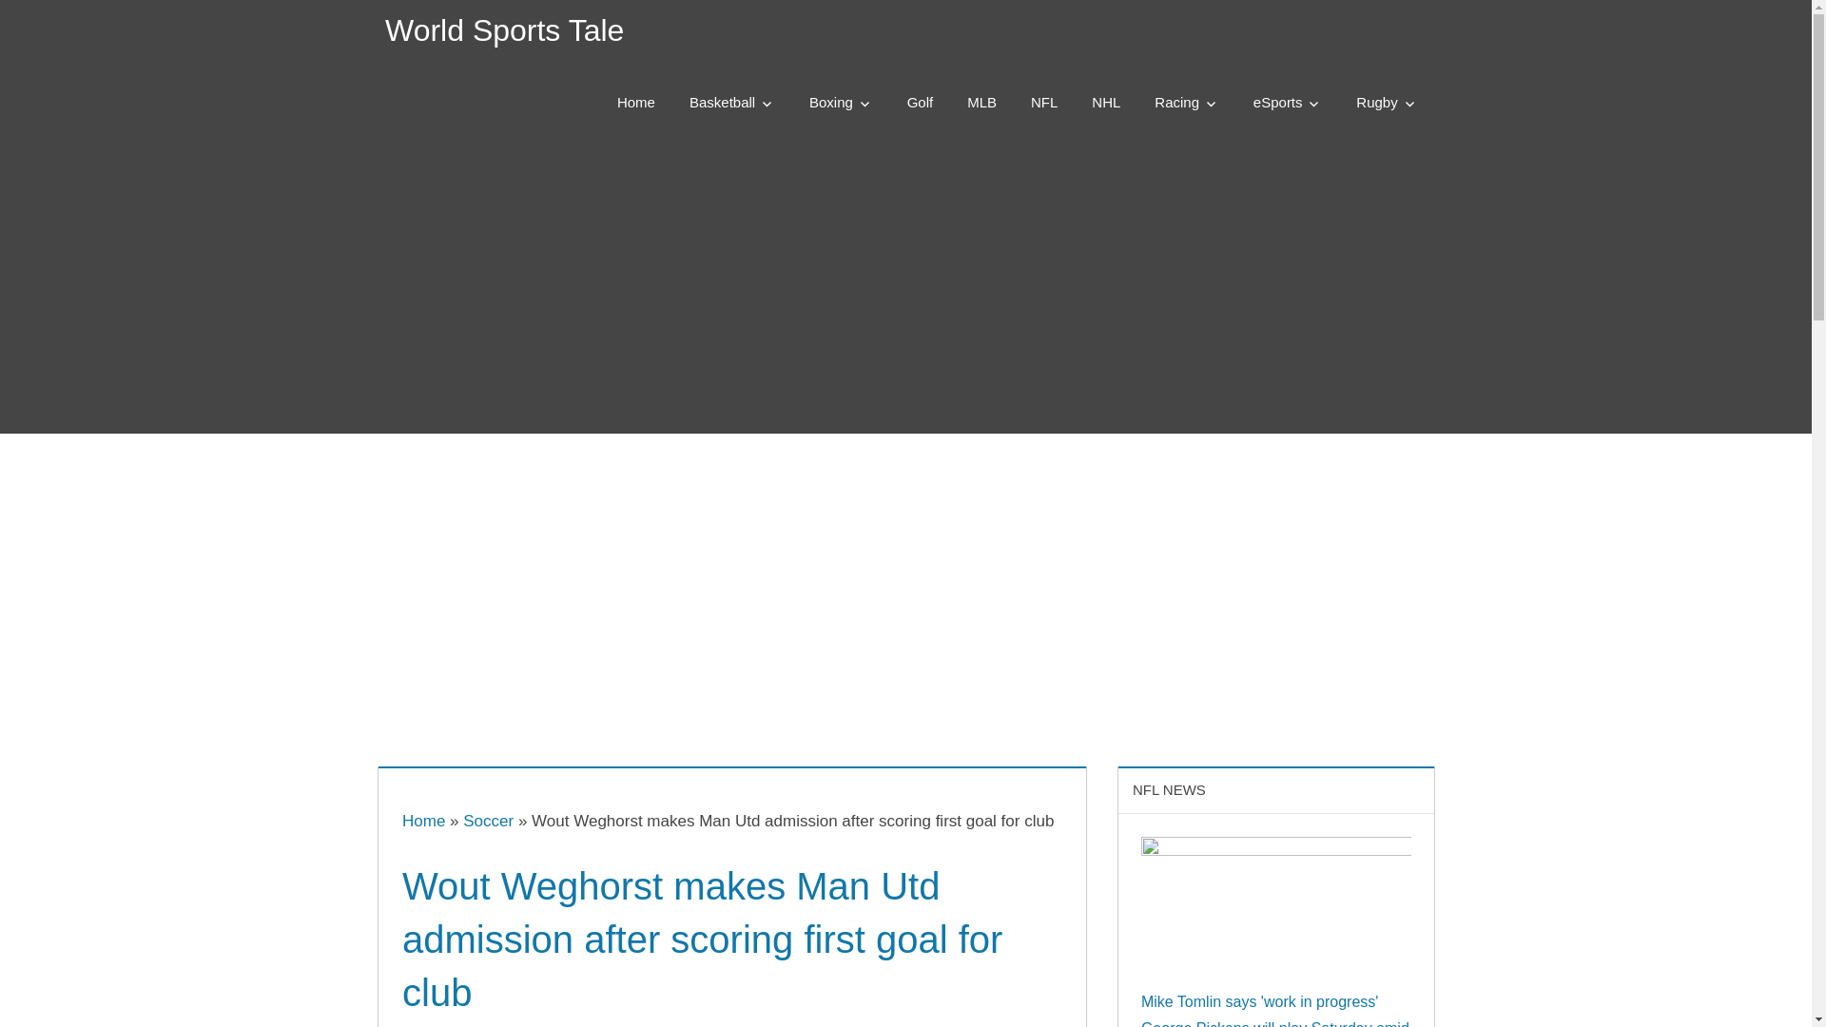  I want to click on Golf, so click(921, 103).